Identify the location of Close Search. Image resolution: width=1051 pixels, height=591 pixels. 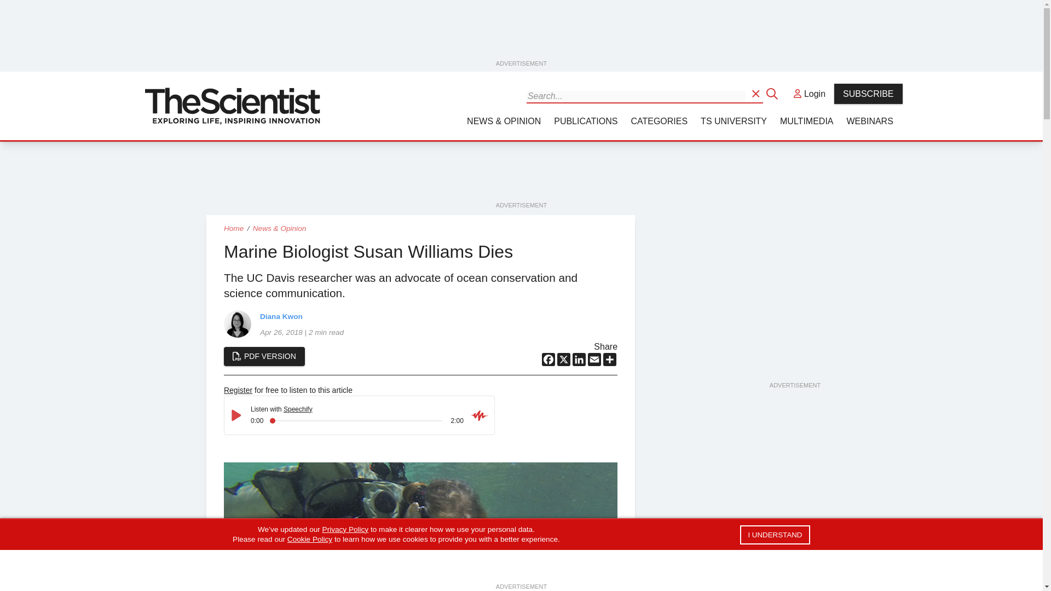
(773, 93).